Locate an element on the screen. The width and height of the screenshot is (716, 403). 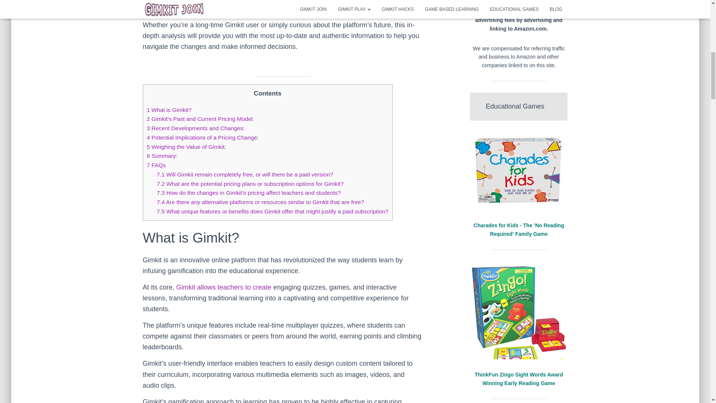
4 Potential Implications of a Pricing Change: is located at coordinates (202, 137).